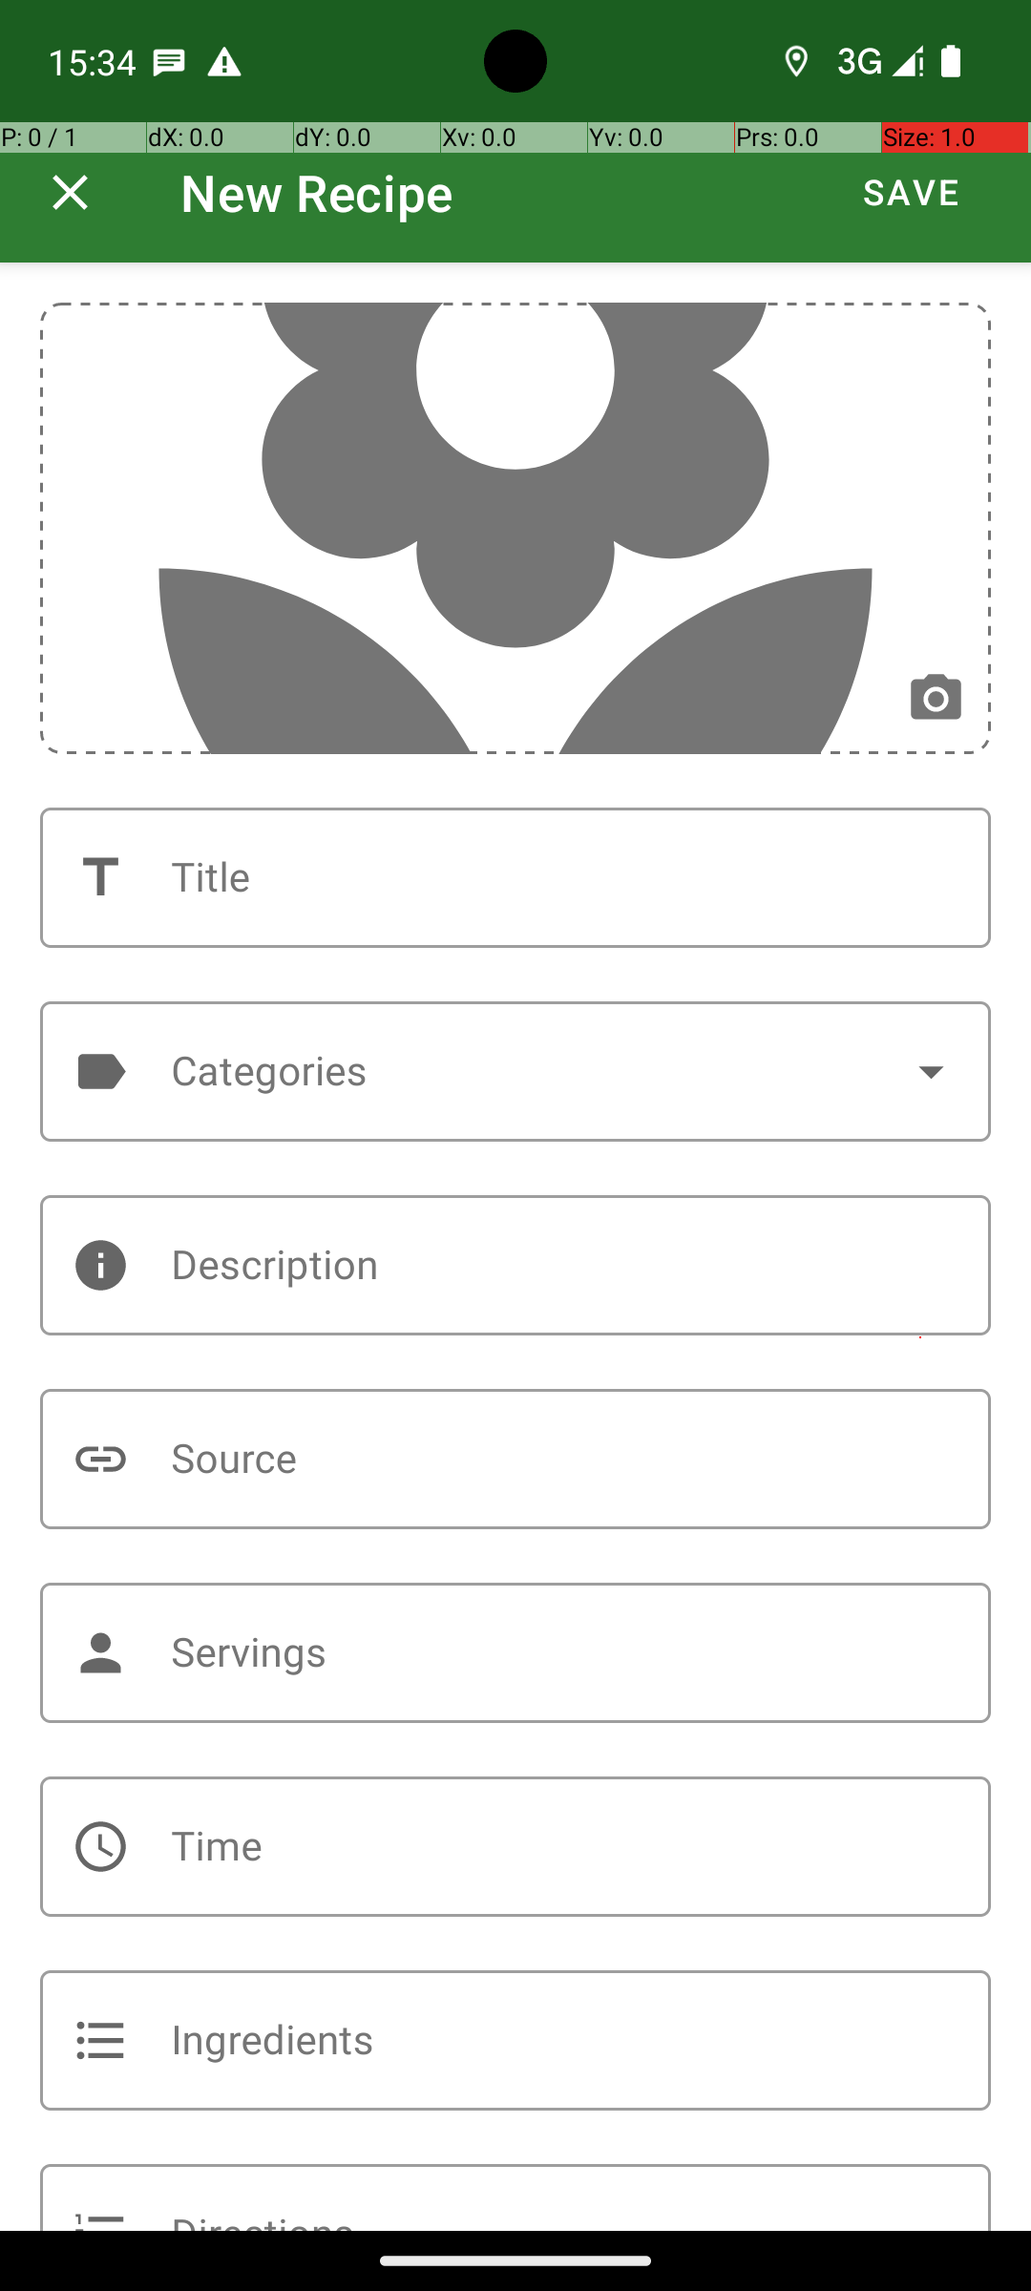 The width and height of the screenshot is (1031, 2291). I want to click on Title, so click(515, 878).